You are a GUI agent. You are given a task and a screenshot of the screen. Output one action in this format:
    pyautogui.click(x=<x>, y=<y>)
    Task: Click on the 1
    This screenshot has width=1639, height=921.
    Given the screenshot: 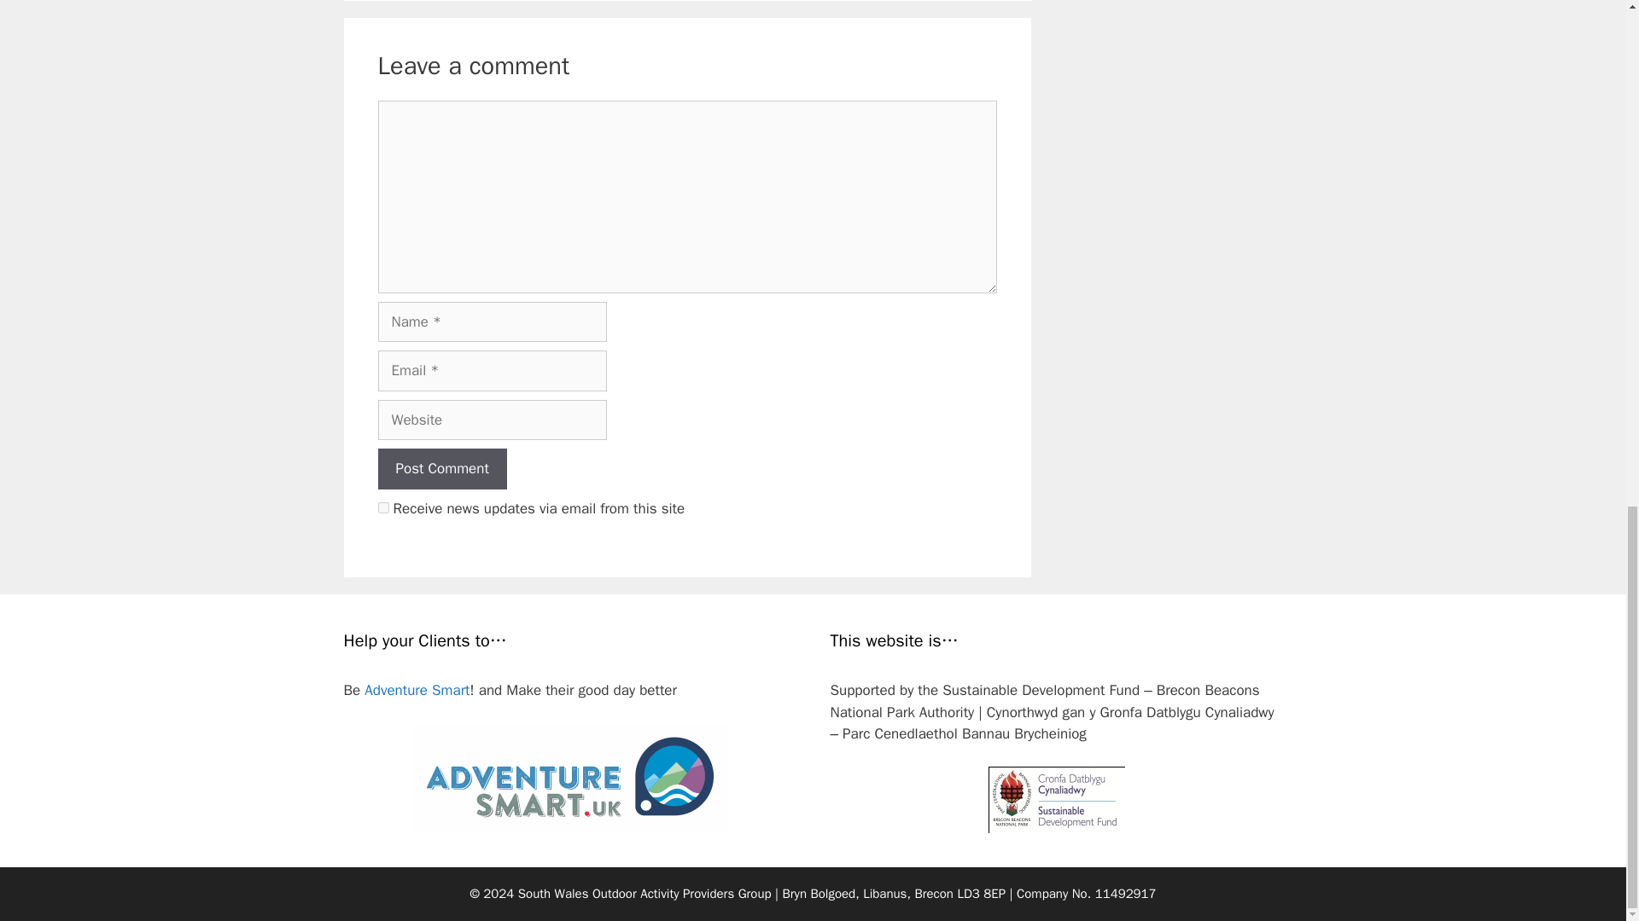 What is the action you would take?
    pyautogui.click(x=382, y=507)
    